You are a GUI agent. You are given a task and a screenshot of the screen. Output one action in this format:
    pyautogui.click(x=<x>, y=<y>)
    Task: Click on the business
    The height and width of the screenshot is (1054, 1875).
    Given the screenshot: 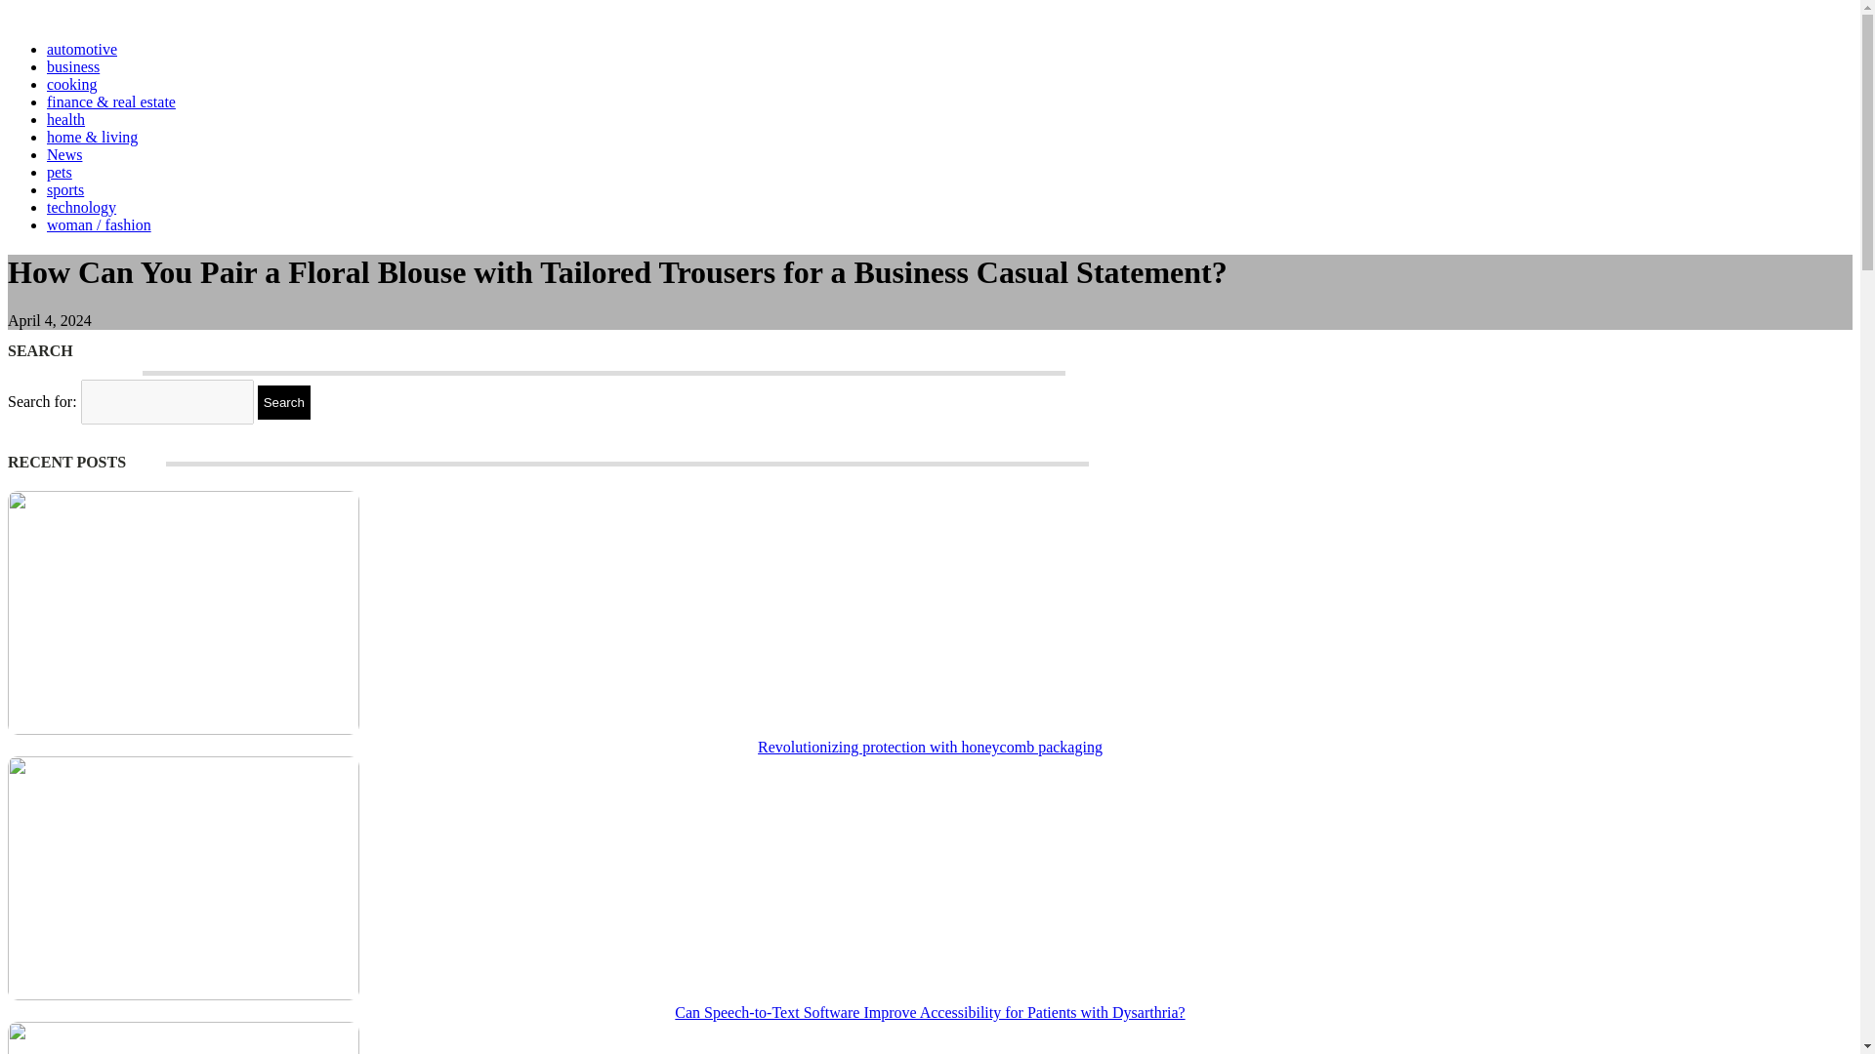 What is the action you would take?
    pyautogui.click(x=72, y=66)
    